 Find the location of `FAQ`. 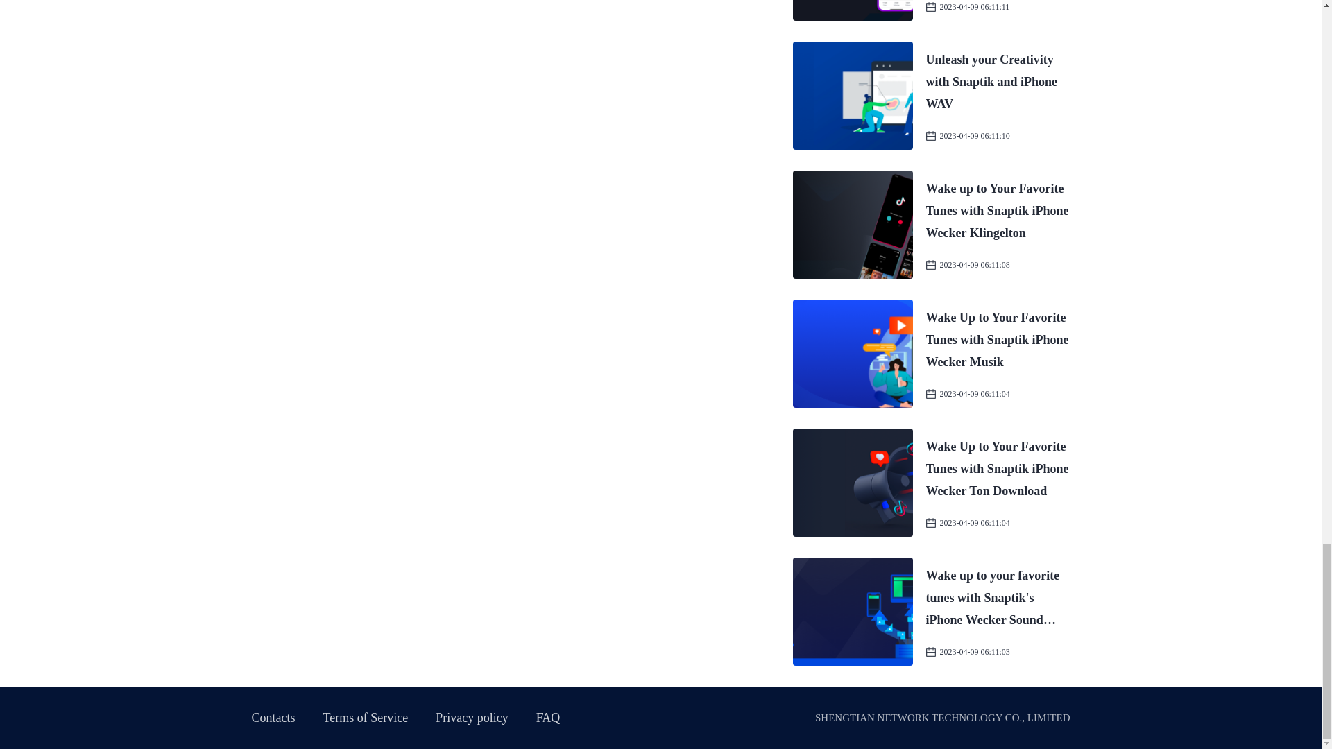

FAQ is located at coordinates (548, 717).